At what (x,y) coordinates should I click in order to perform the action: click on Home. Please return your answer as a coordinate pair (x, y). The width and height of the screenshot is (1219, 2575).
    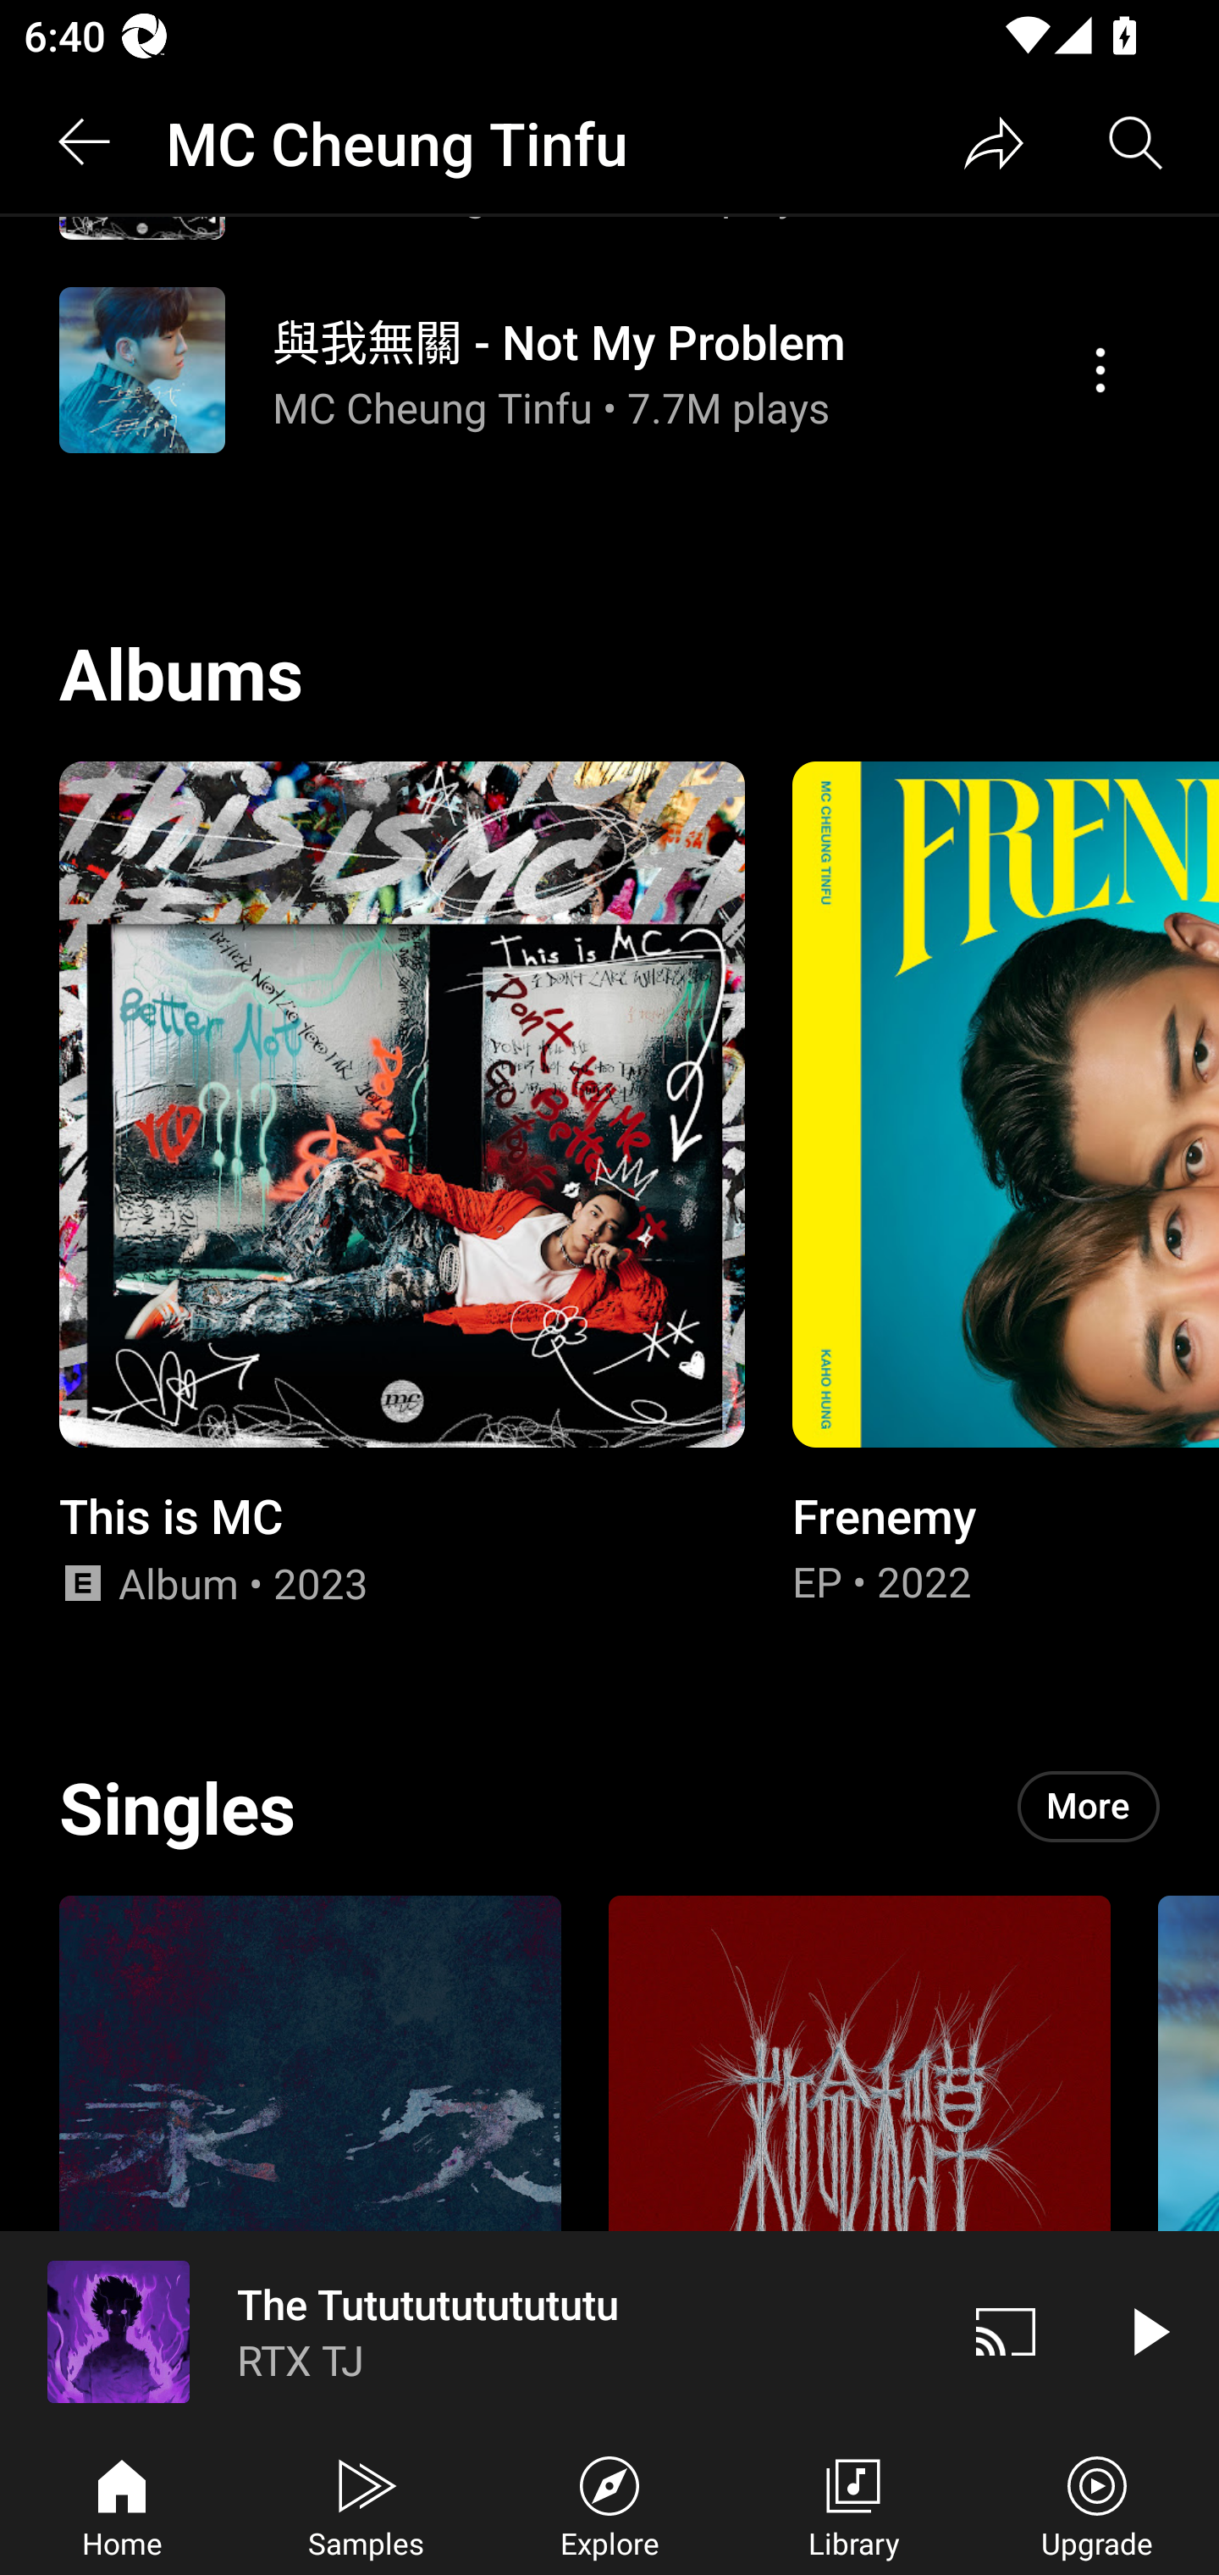
    Looking at the image, I should click on (122, 2504).